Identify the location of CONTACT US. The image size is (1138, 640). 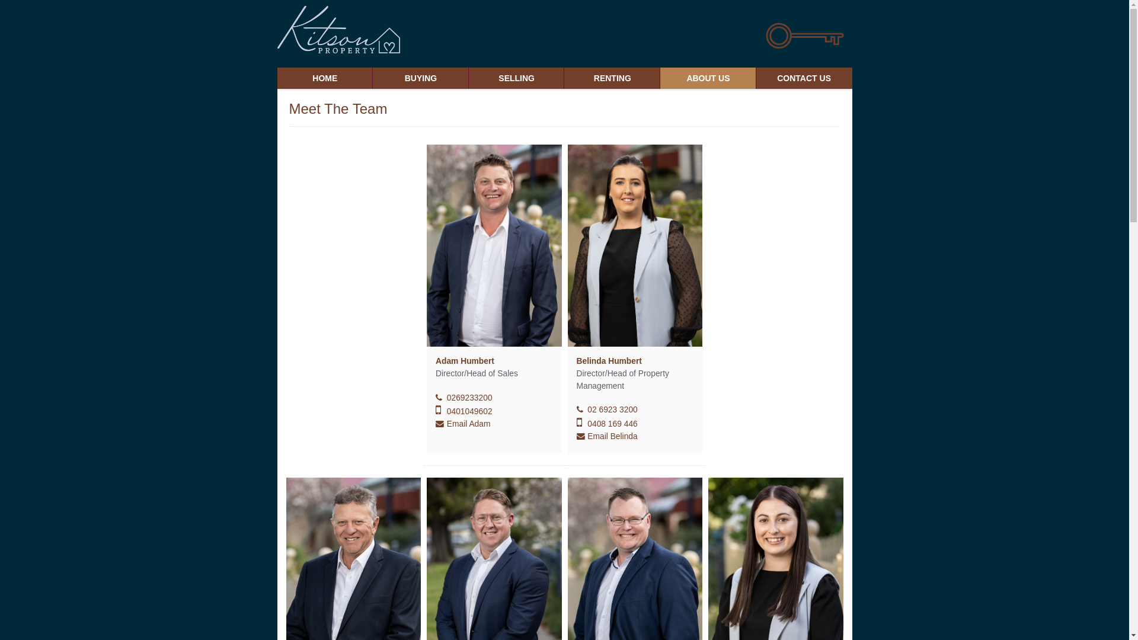
(804, 78).